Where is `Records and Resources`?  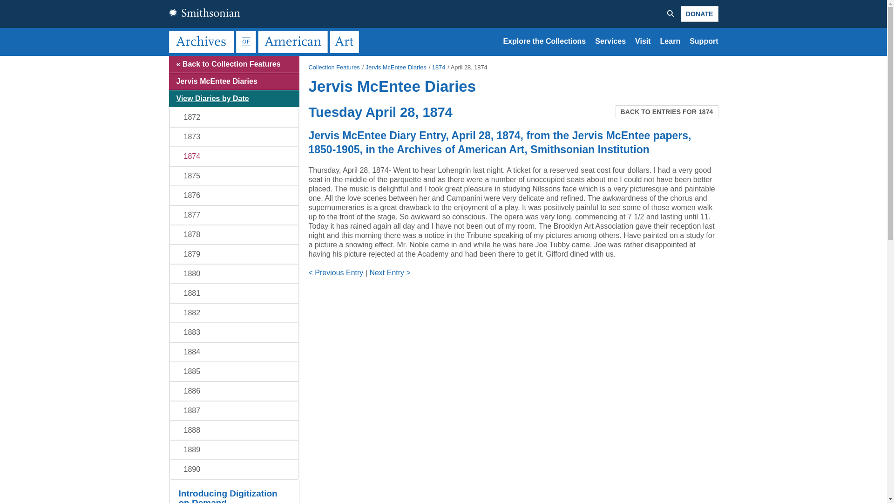 Records and Resources is located at coordinates (544, 41).